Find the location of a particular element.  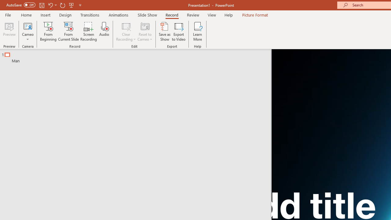

File Tab is located at coordinates (8, 15).